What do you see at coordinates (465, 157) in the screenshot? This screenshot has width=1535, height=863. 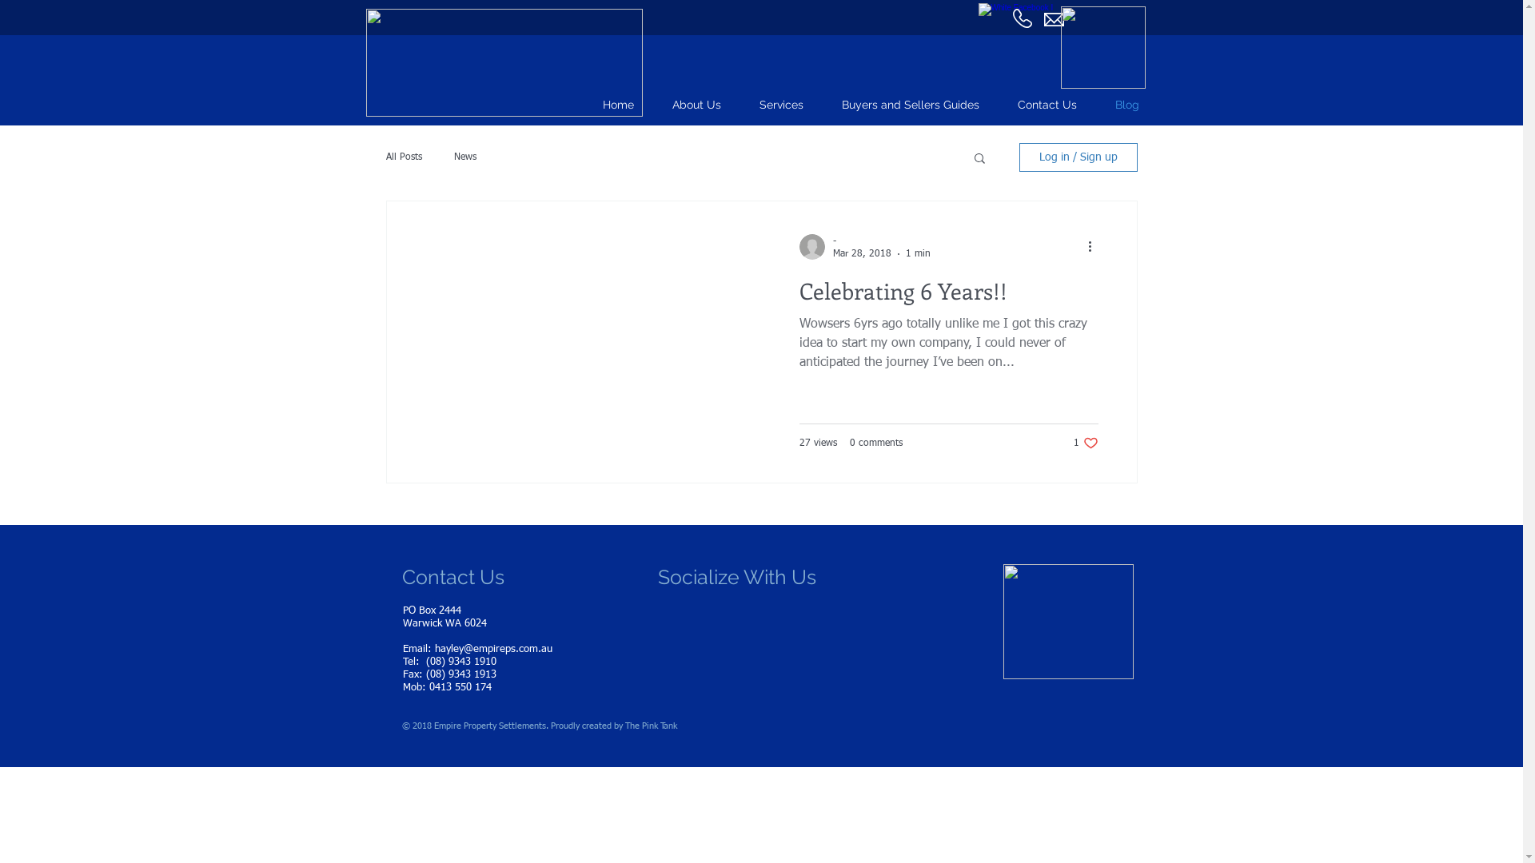 I see `News` at bounding box center [465, 157].